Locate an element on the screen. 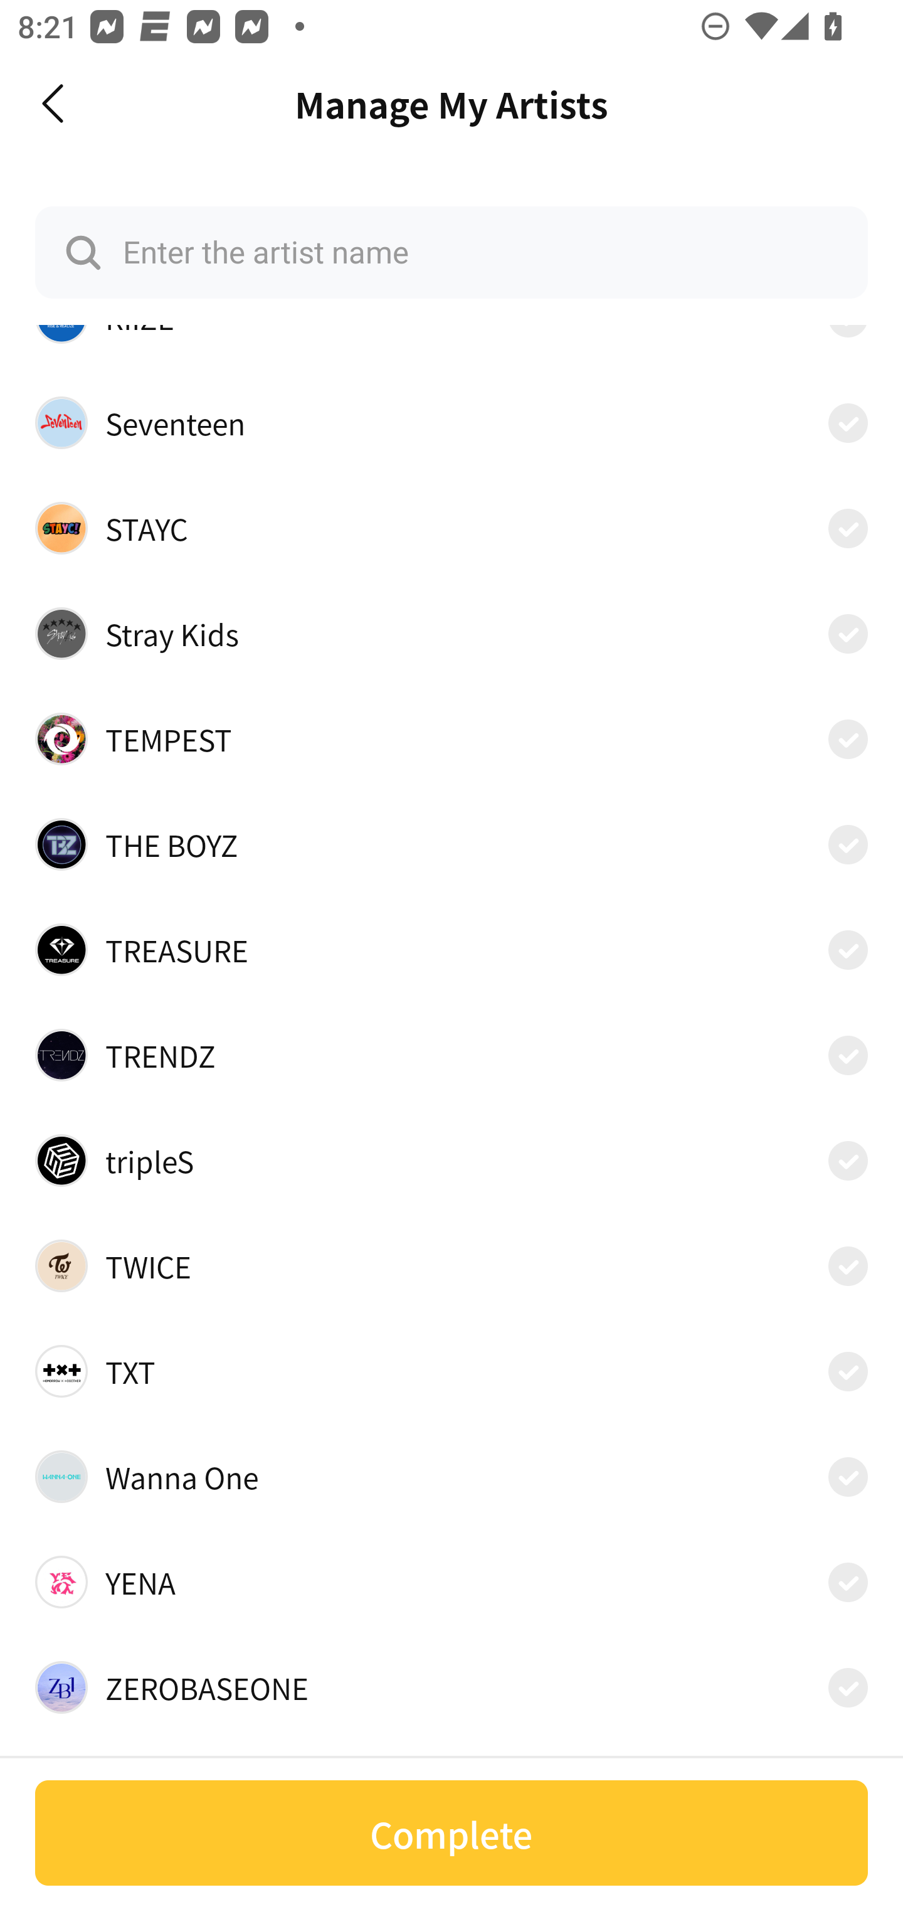  ZEROBASEONE is located at coordinates (451, 1687).